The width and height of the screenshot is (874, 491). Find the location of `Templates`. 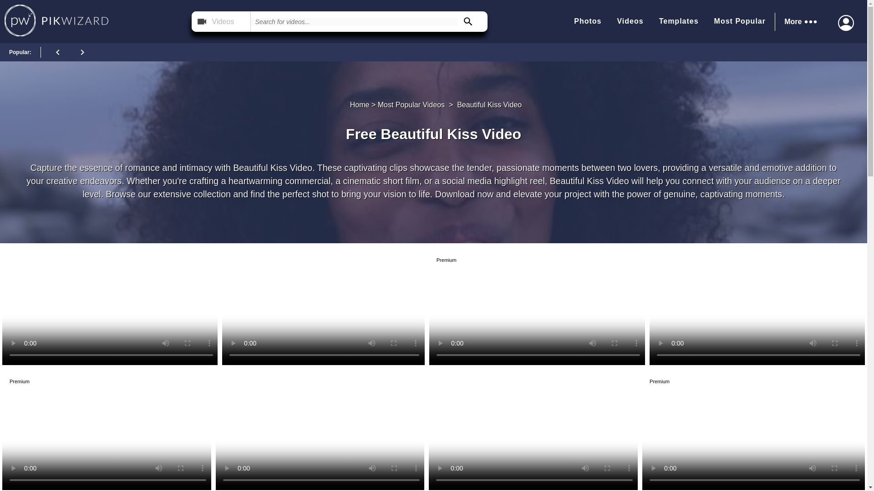

Templates is located at coordinates (678, 21).